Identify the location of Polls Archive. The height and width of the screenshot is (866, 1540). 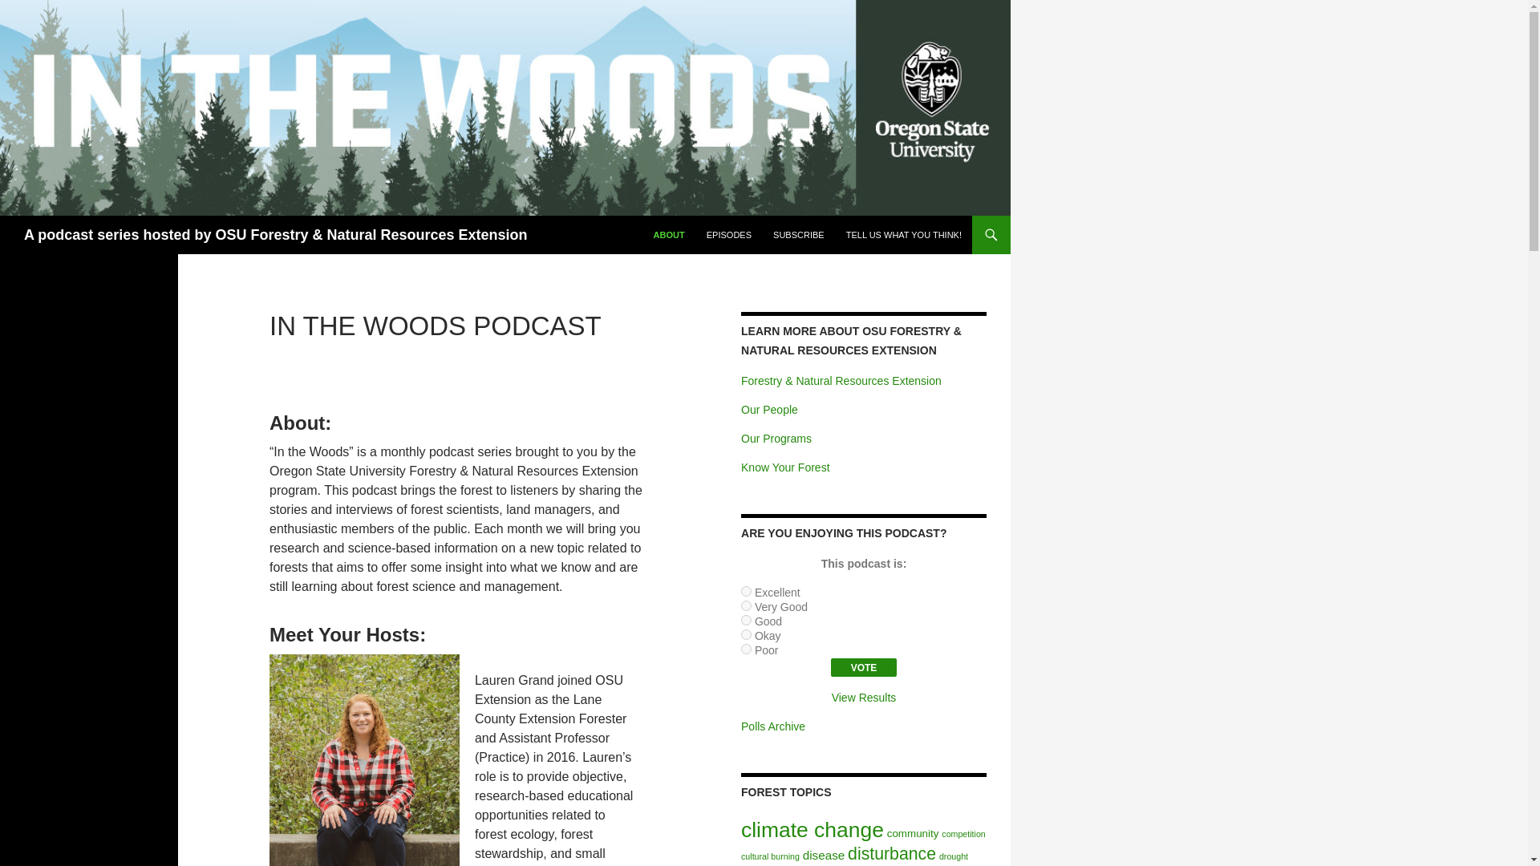
(773, 726).